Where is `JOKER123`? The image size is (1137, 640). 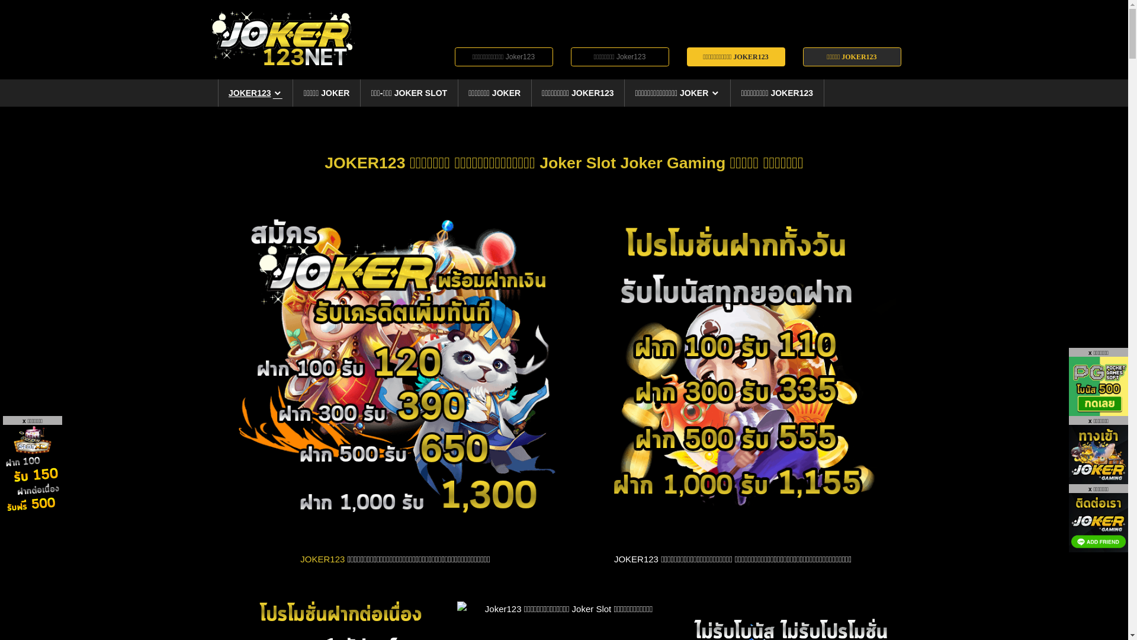 JOKER123 is located at coordinates (256, 93).